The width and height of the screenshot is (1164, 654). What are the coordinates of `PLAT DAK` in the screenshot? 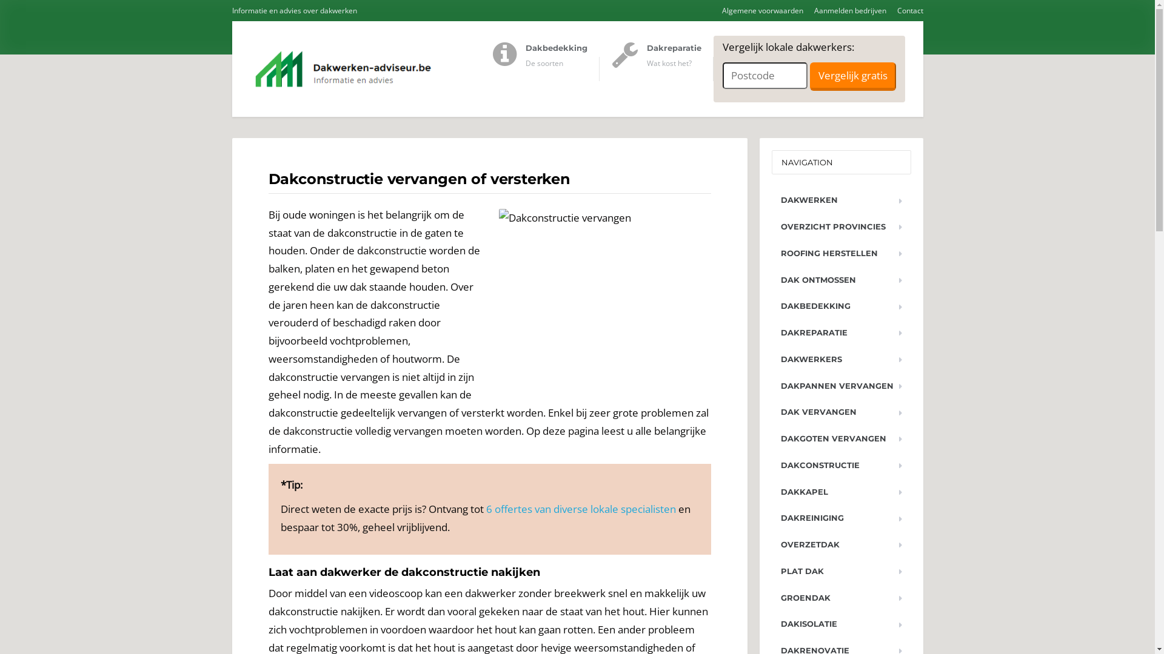 It's located at (841, 572).